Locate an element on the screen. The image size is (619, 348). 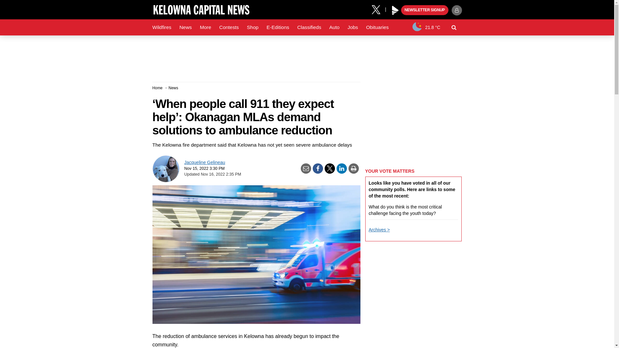
X is located at coordinates (378, 9).